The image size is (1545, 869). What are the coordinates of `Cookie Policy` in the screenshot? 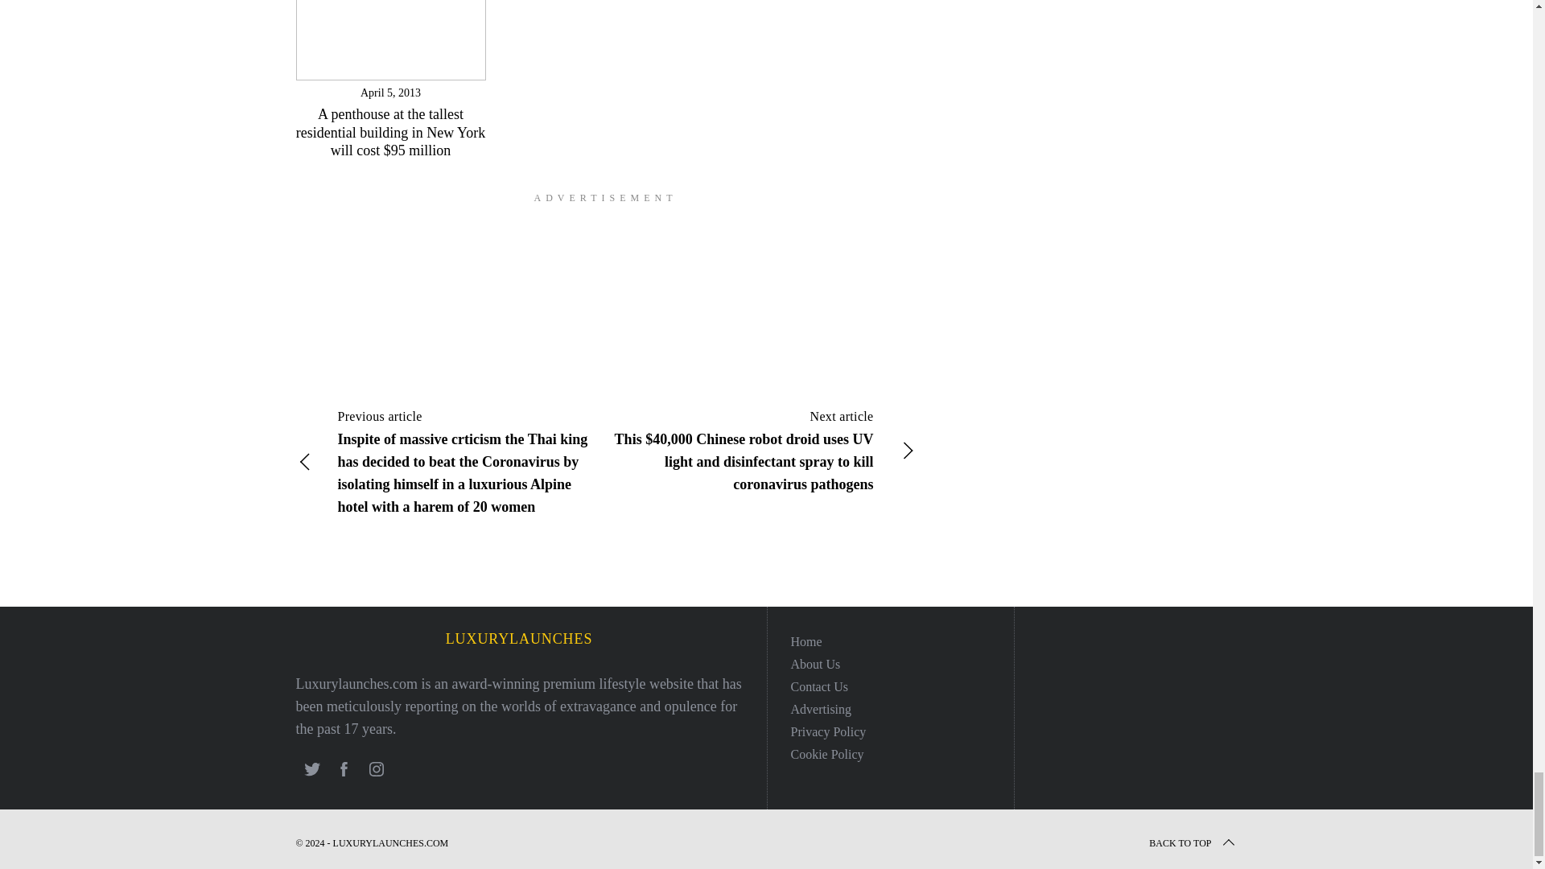 It's located at (826, 754).